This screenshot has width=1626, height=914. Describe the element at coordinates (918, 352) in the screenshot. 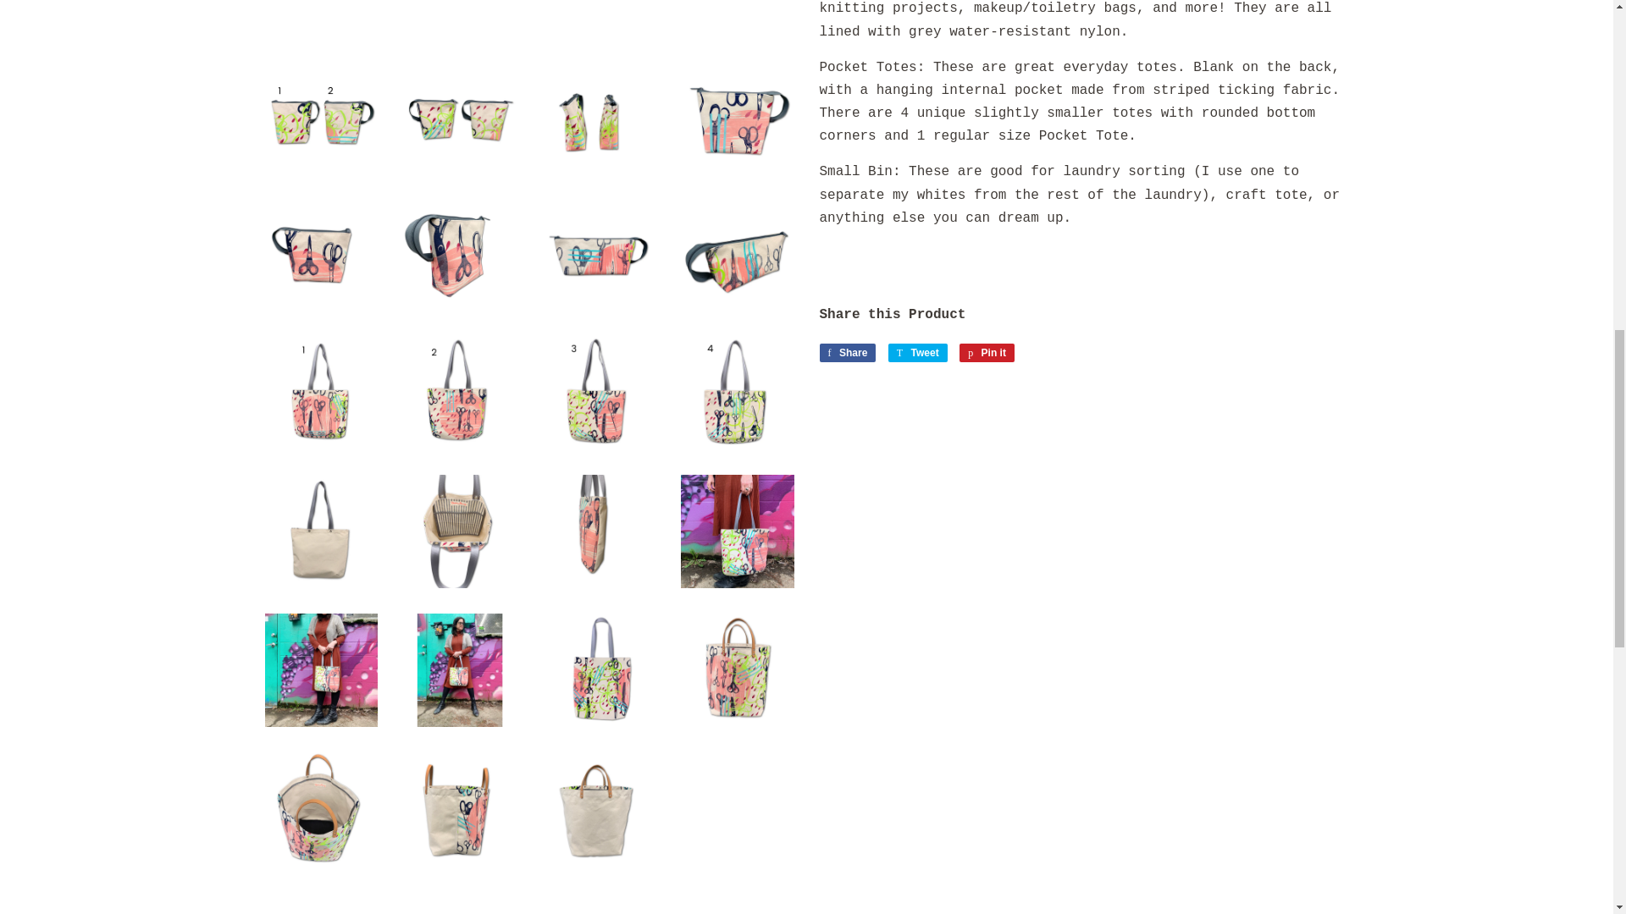

I see `Tweet on Twitter` at that location.